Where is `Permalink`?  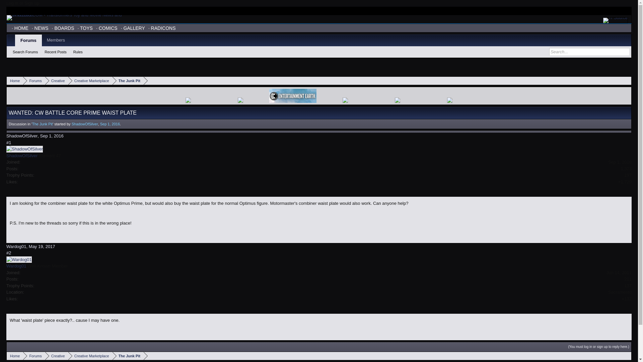 Permalink is located at coordinates (9, 142).